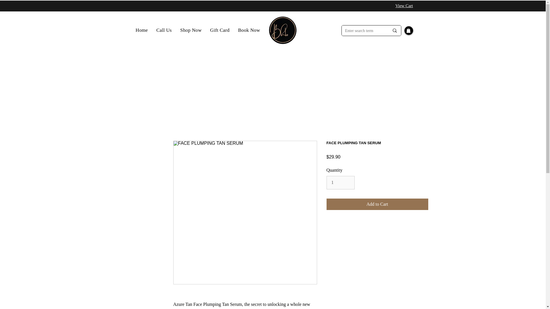 This screenshot has height=309, width=550. Describe the element at coordinates (378, 204) in the screenshot. I see `Add to Cart` at that location.